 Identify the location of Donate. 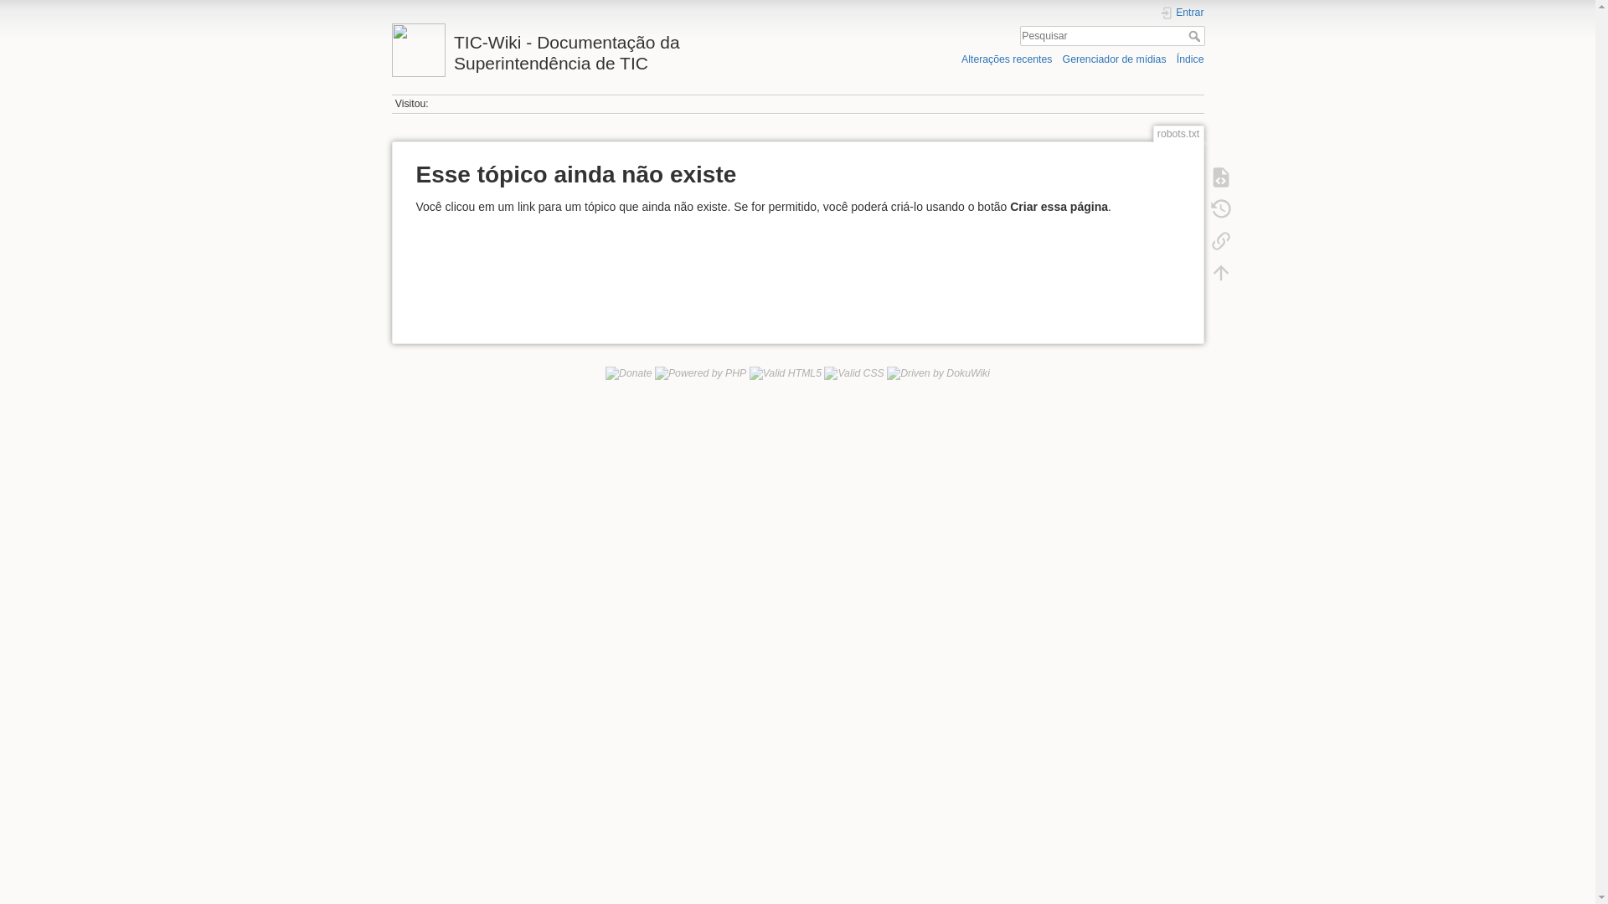
(629, 373).